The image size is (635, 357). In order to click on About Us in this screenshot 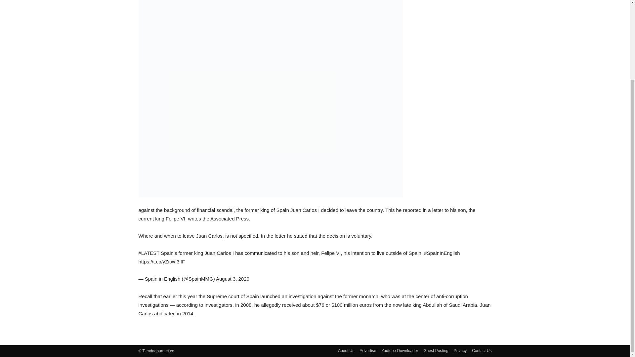, I will do `click(346, 350)`.